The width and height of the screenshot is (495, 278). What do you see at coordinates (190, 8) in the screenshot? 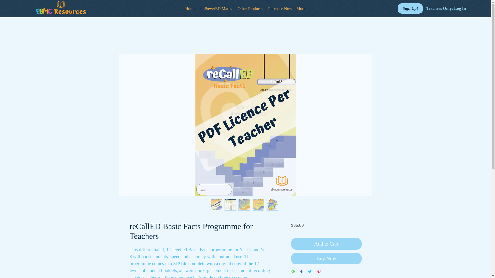
I see `Home` at bounding box center [190, 8].